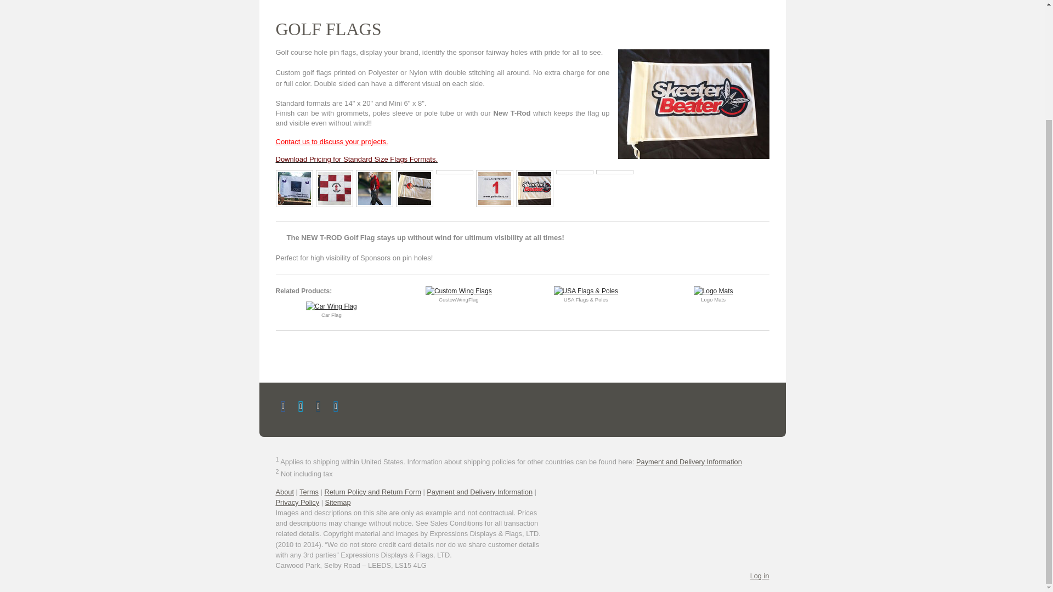  What do you see at coordinates (331, 141) in the screenshot?
I see `Contact us to discuss your projects.` at bounding box center [331, 141].